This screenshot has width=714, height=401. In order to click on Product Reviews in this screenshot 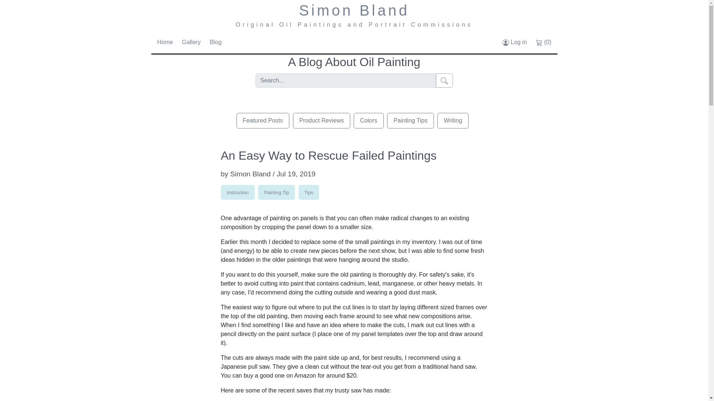, I will do `click(321, 120)`.